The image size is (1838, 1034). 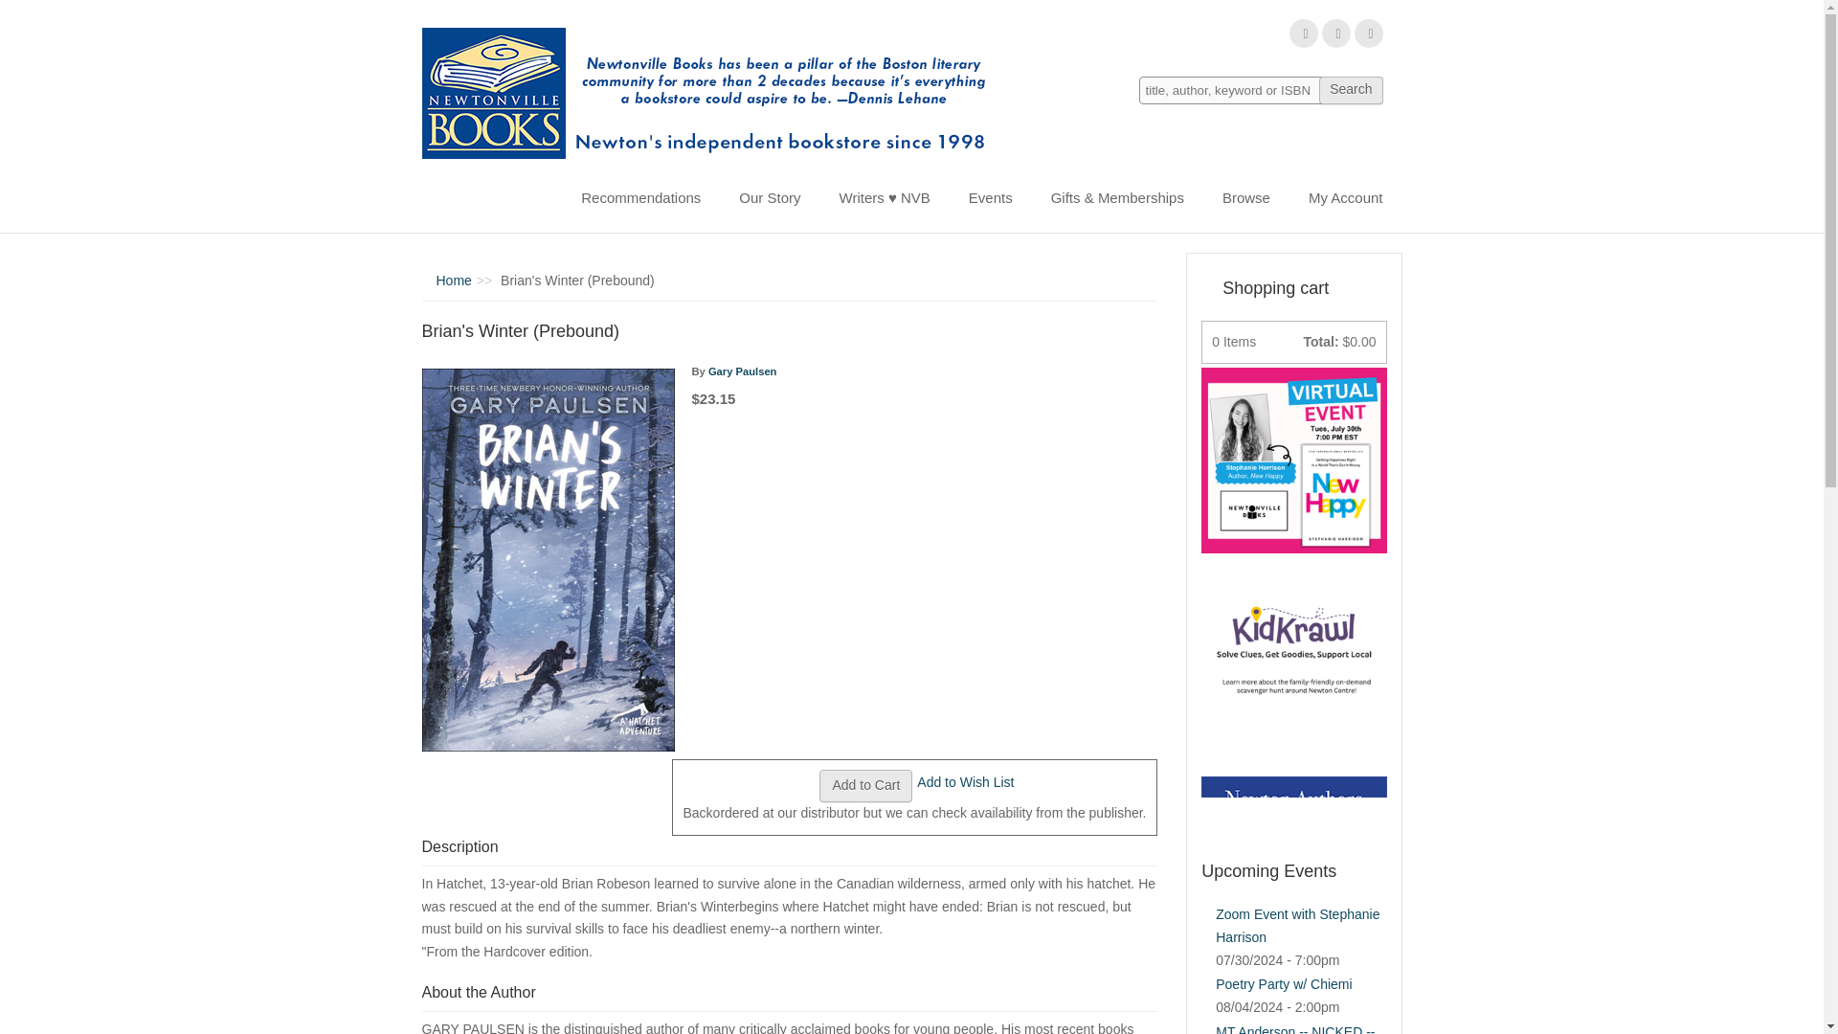 I want to click on Events, so click(x=990, y=197).